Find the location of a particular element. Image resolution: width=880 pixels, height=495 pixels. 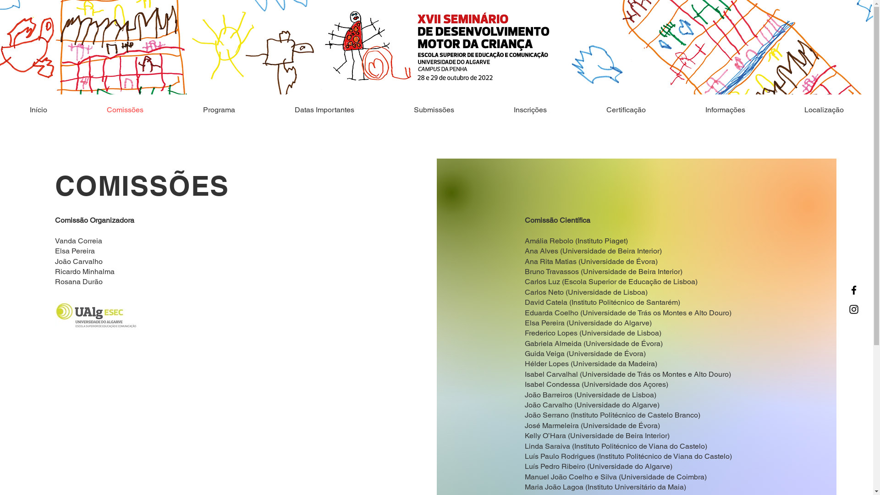

Datas Importantes is located at coordinates (324, 110).